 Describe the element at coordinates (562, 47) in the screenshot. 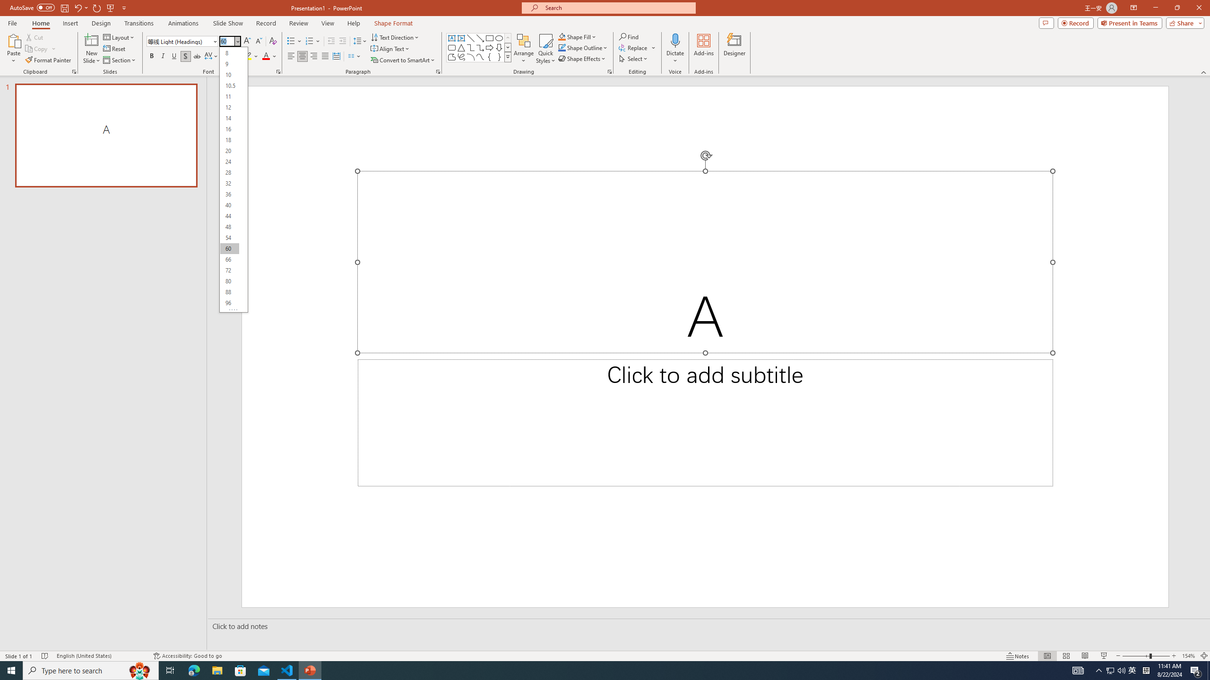

I see `Shape Outline Blue, Accent 1` at that location.